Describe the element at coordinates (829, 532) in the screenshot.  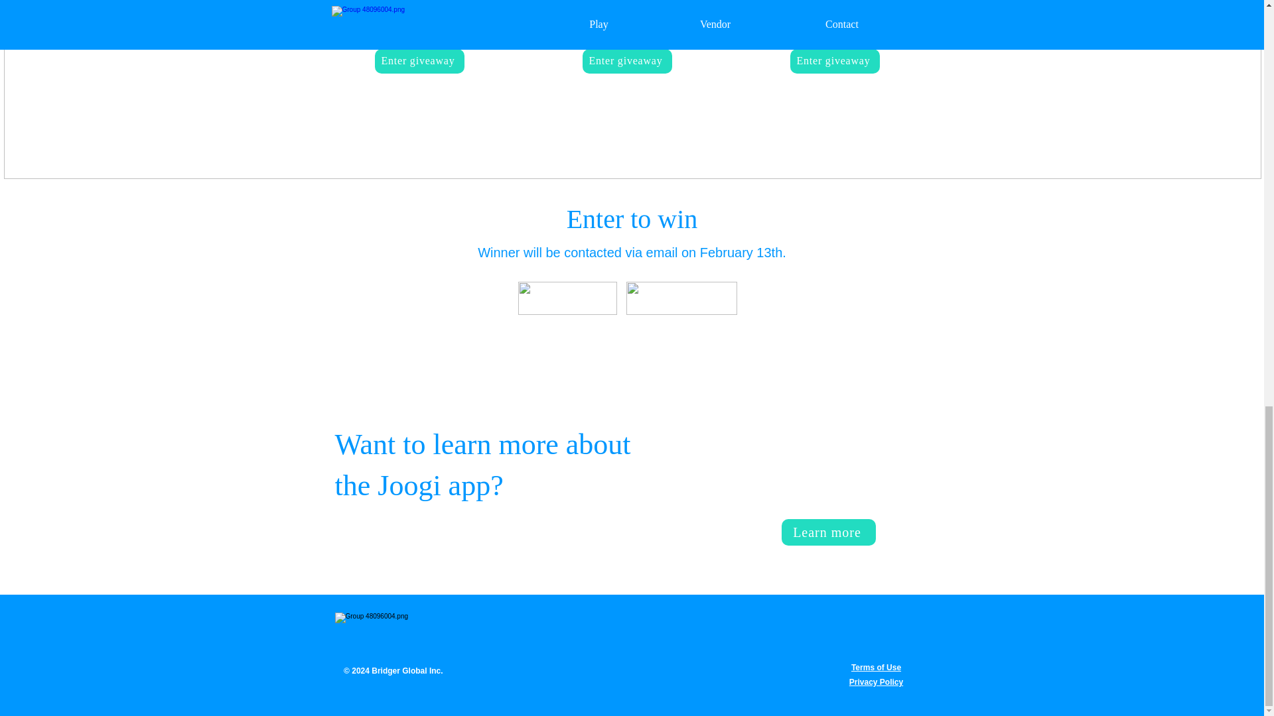
I see `Learn more` at that location.